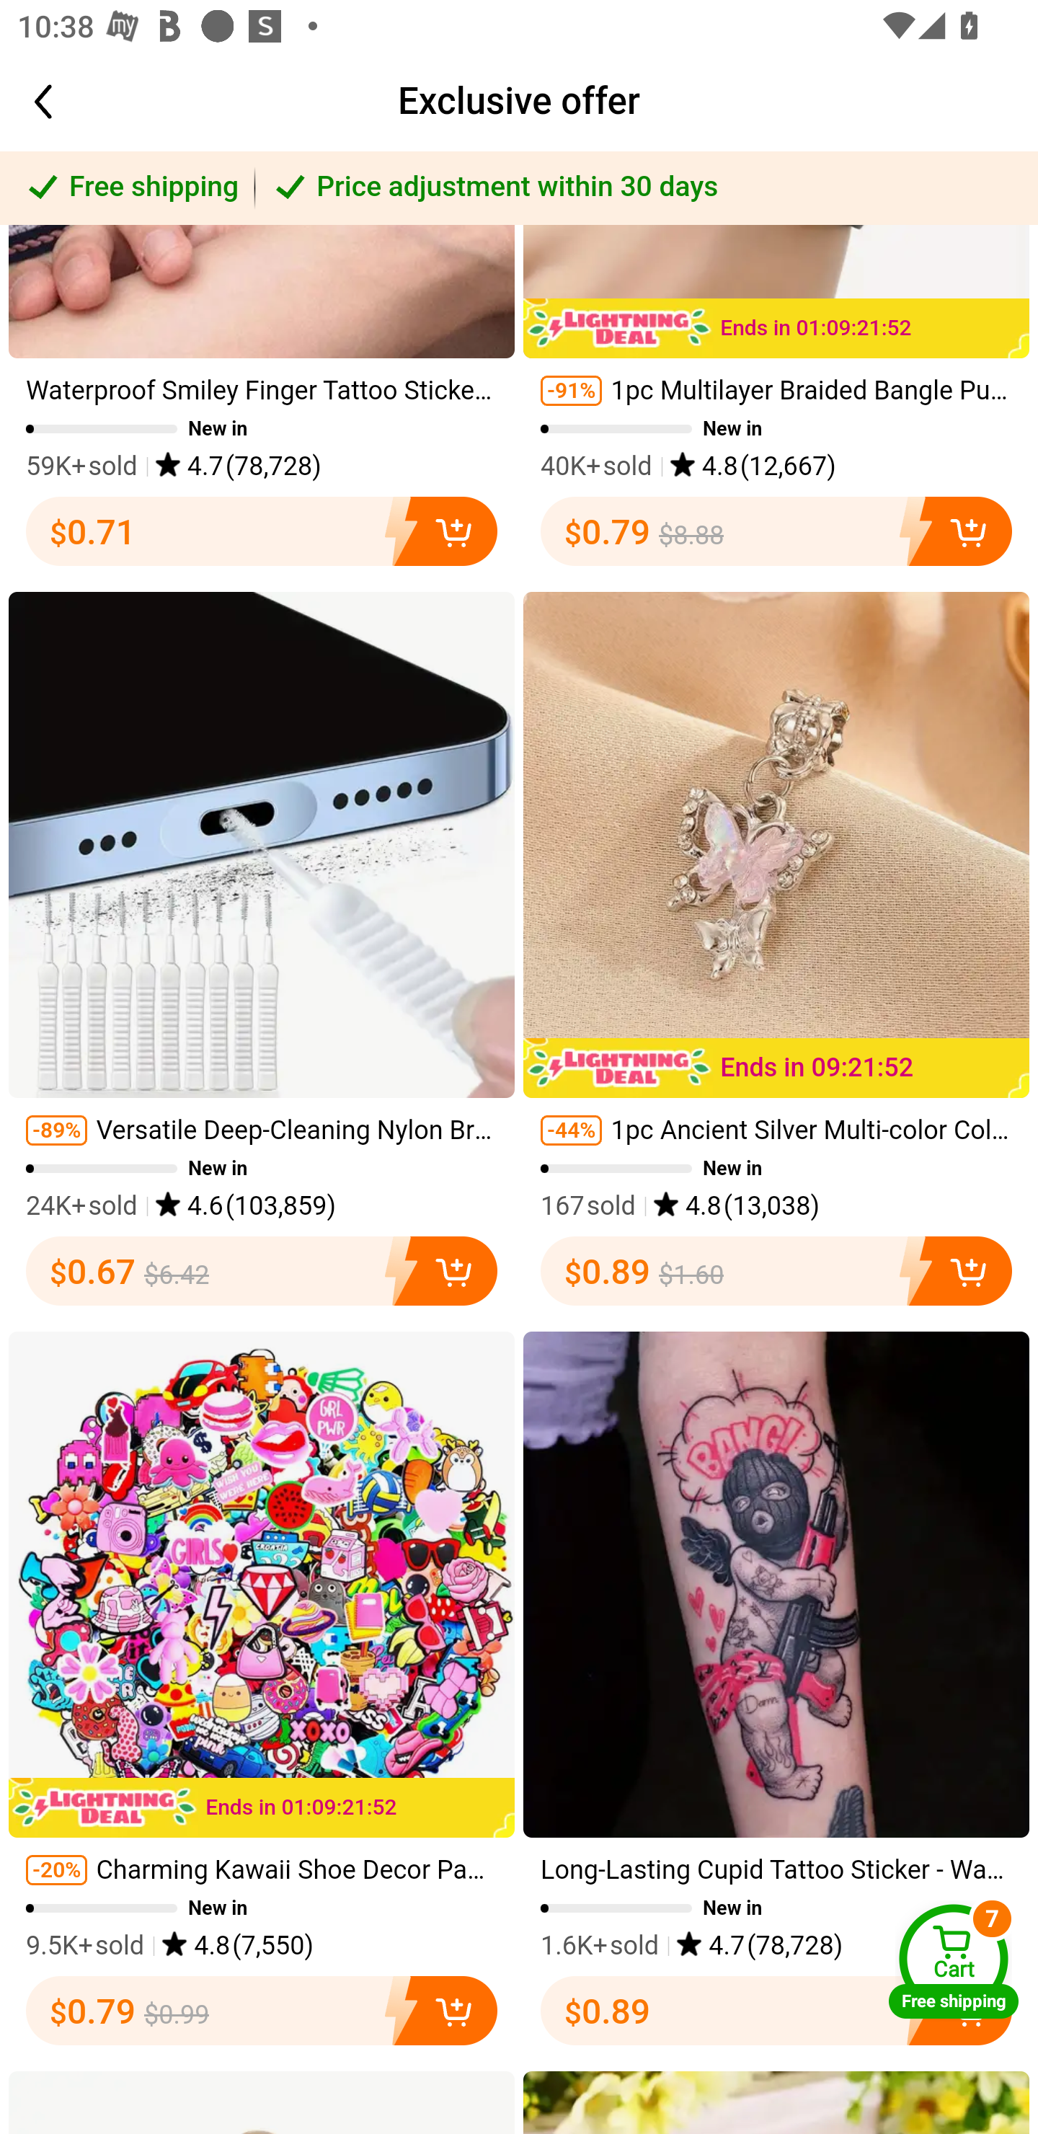 The image size is (1038, 2134). What do you see at coordinates (261, 1272) in the screenshot?
I see `$0.67 $6.42` at bounding box center [261, 1272].